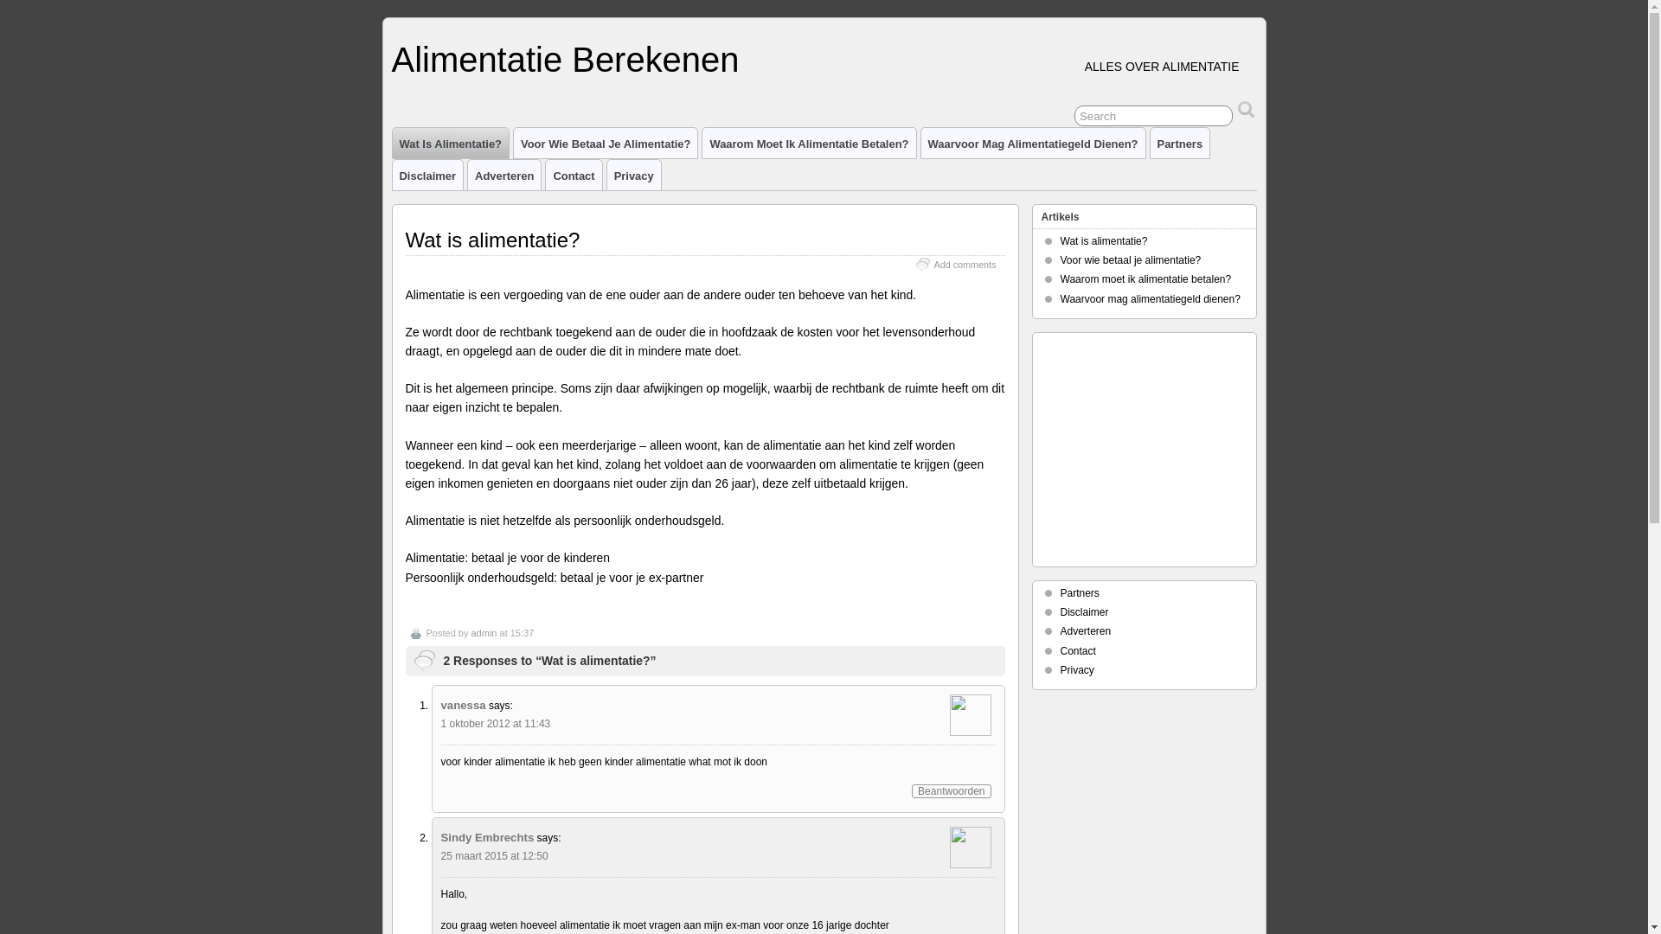  What do you see at coordinates (634, 175) in the screenshot?
I see `Privacy` at bounding box center [634, 175].